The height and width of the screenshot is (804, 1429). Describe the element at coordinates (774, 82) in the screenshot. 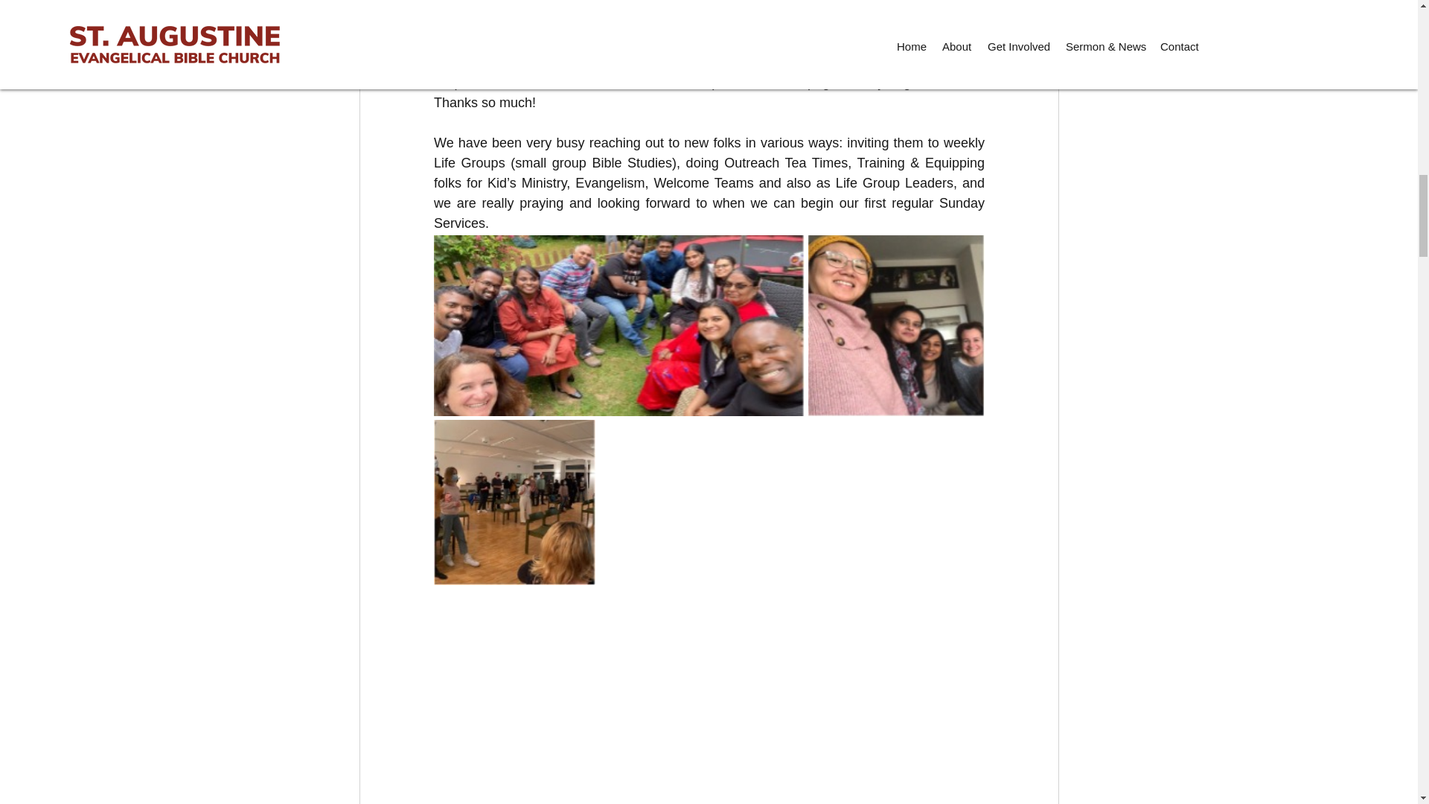

I see `Facebook` at that location.